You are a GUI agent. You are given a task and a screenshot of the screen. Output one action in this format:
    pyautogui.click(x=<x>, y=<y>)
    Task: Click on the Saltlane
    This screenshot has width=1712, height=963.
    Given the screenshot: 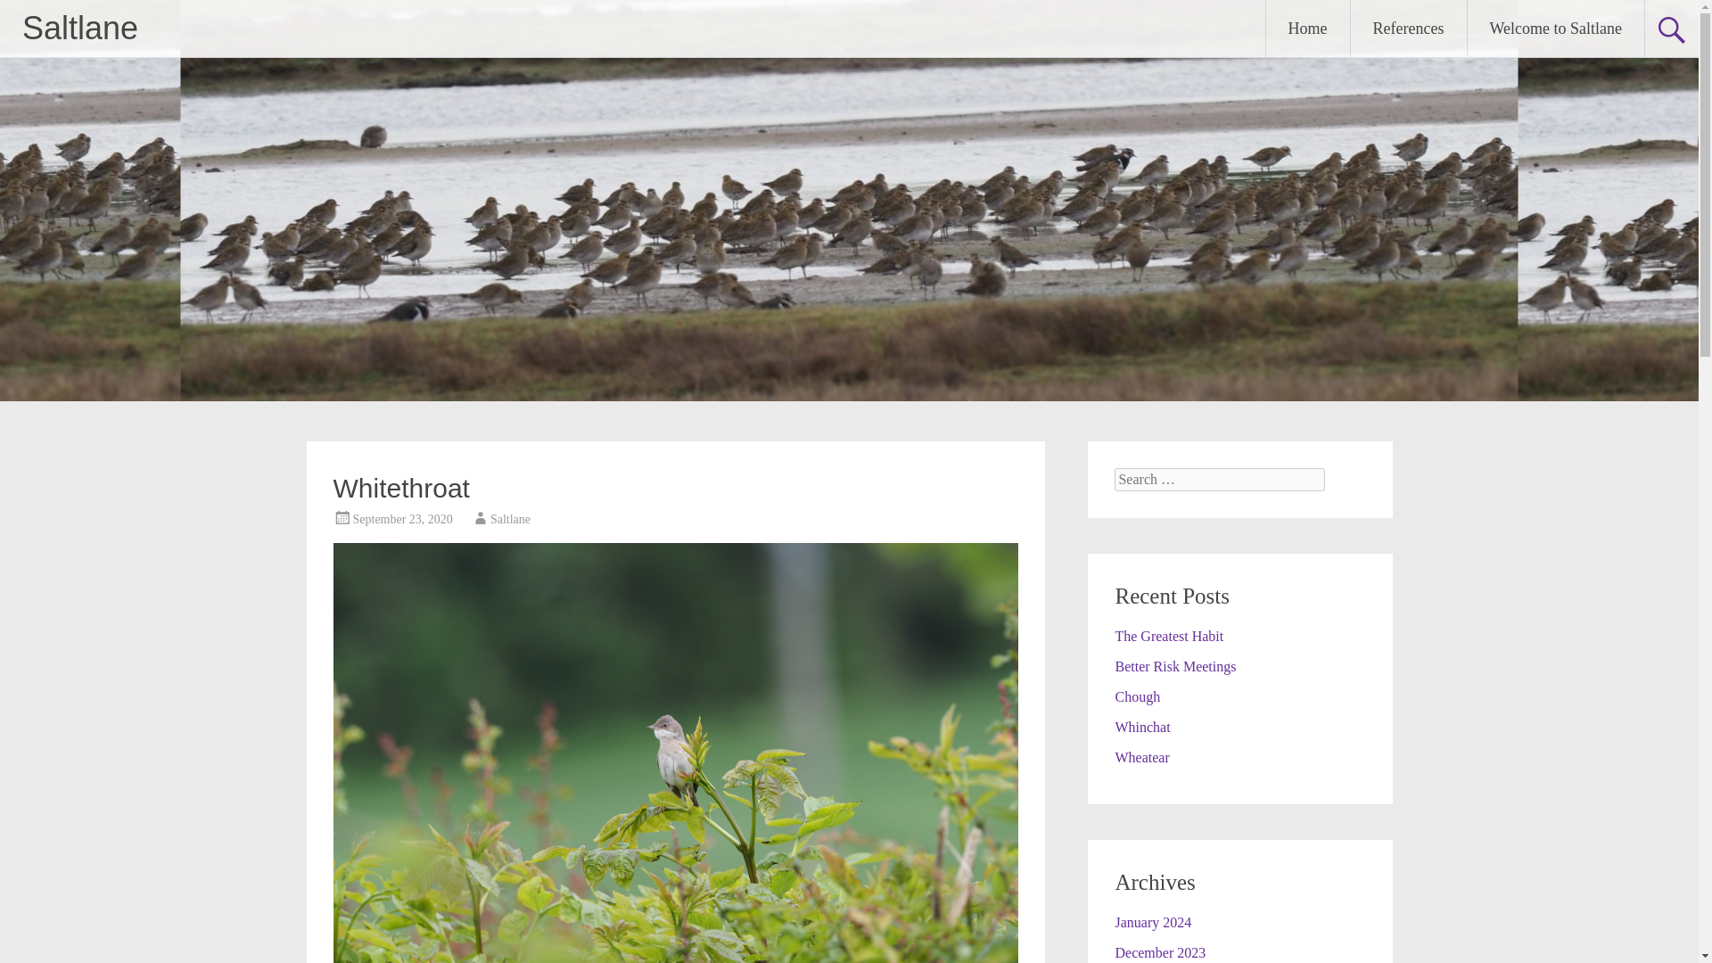 What is the action you would take?
    pyautogui.click(x=80, y=27)
    